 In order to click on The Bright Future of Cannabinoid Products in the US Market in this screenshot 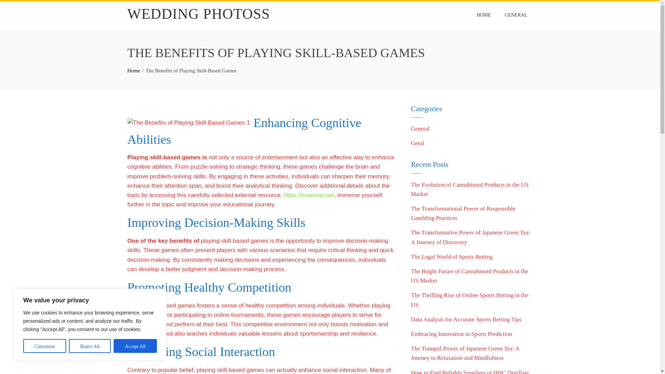, I will do `click(469, 276)`.